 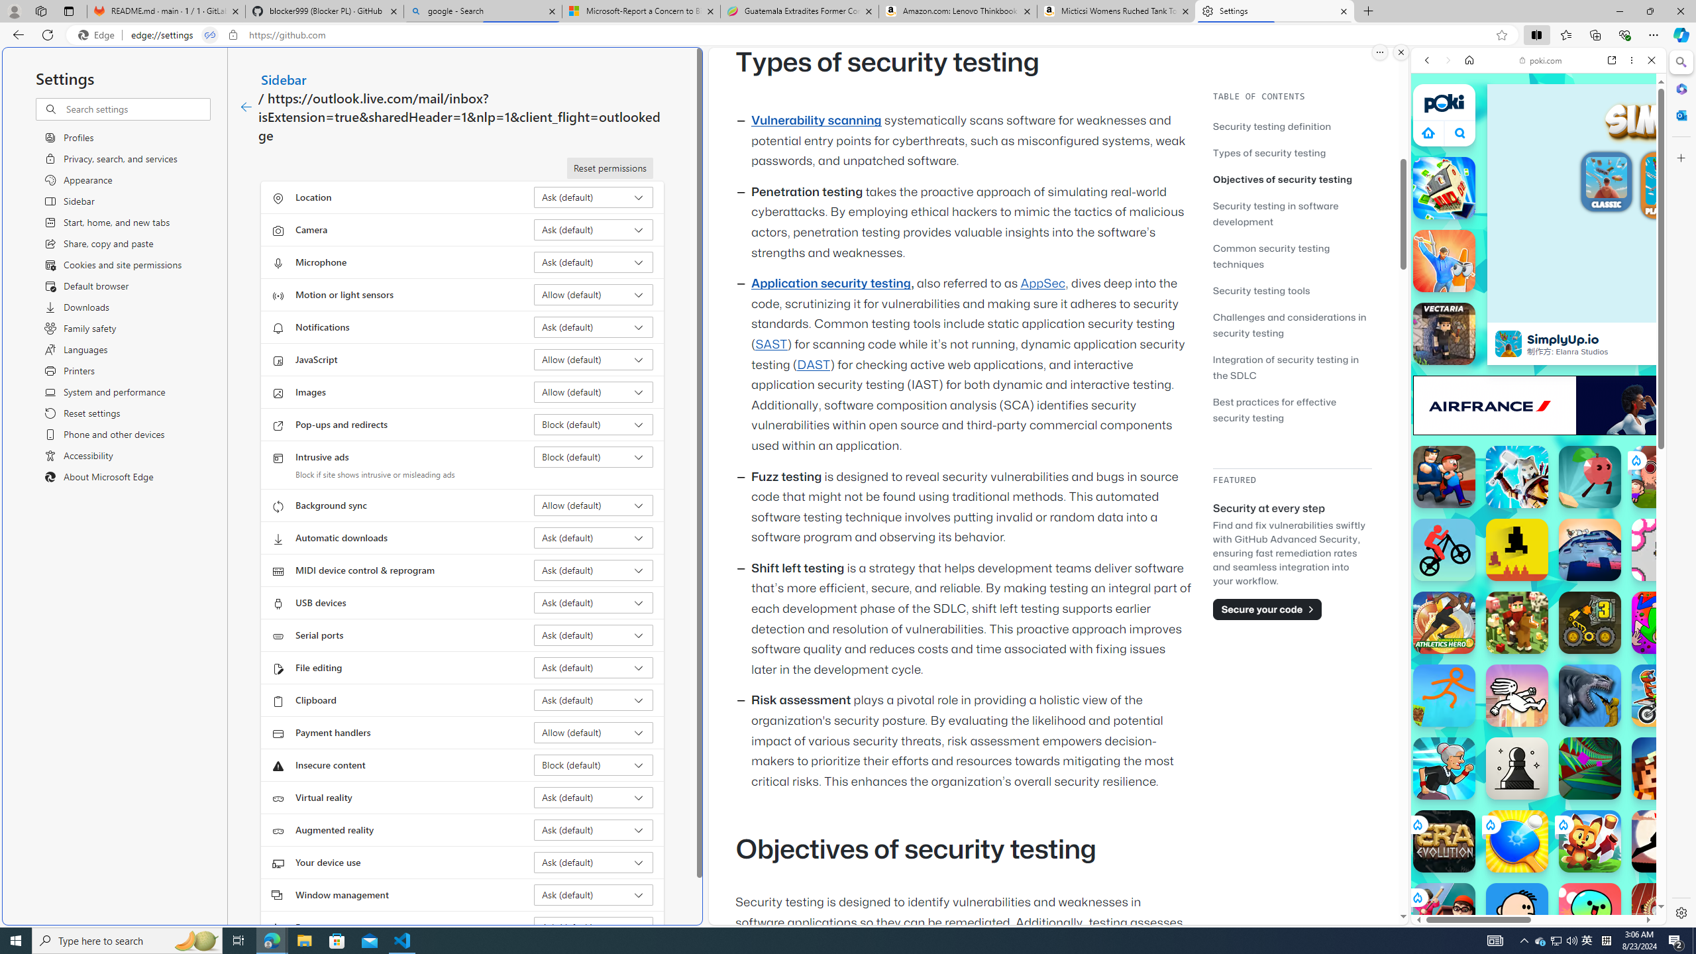 I want to click on Window management Ask (default), so click(x=594, y=894).